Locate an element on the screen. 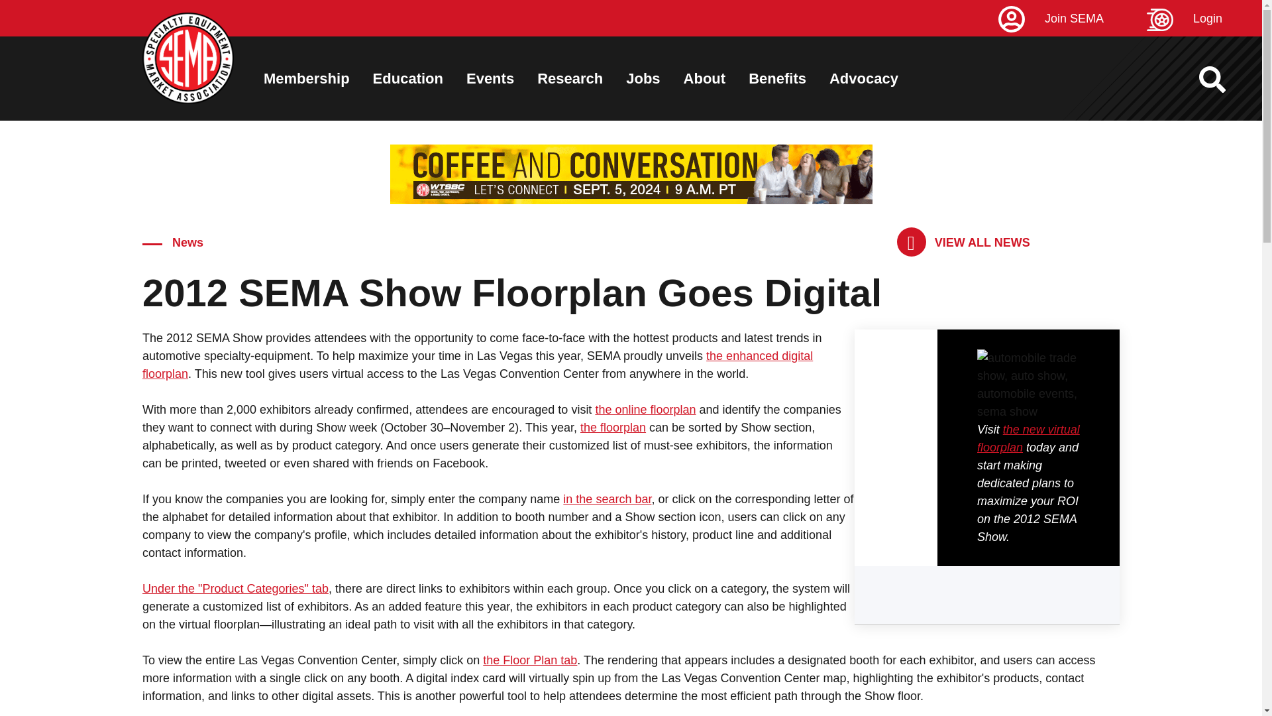 This screenshot has width=1272, height=716. Benefits is located at coordinates (778, 78).